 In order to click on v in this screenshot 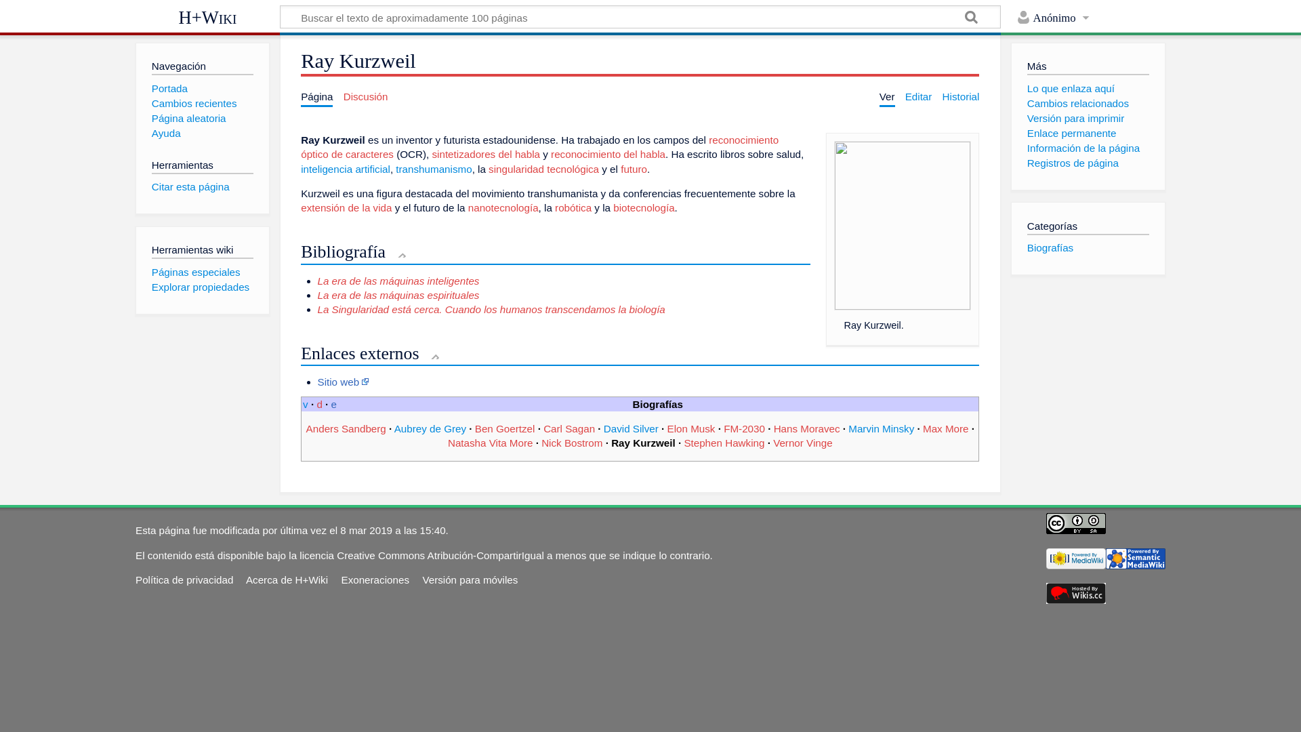, I will do `click(306, 404)`.